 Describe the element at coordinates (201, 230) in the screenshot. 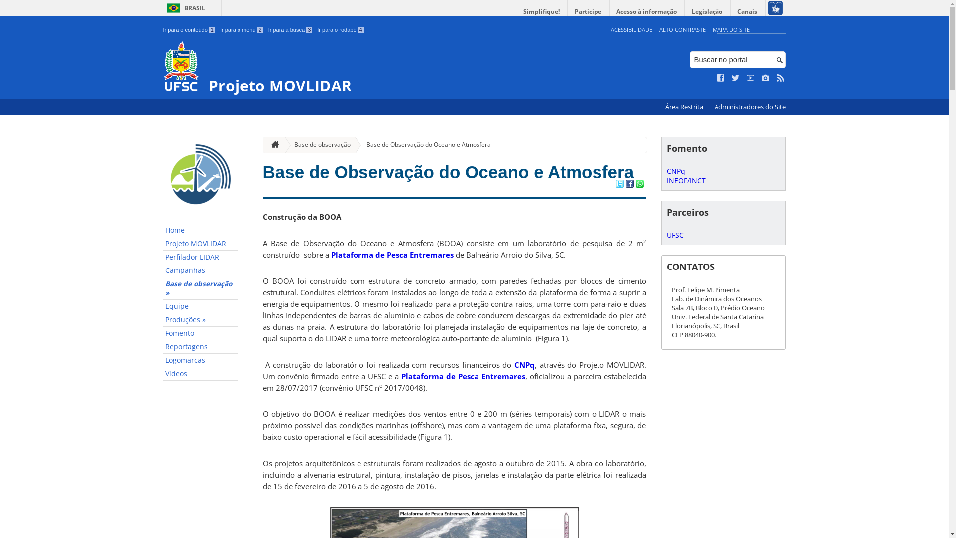

I see `Home` at that location.